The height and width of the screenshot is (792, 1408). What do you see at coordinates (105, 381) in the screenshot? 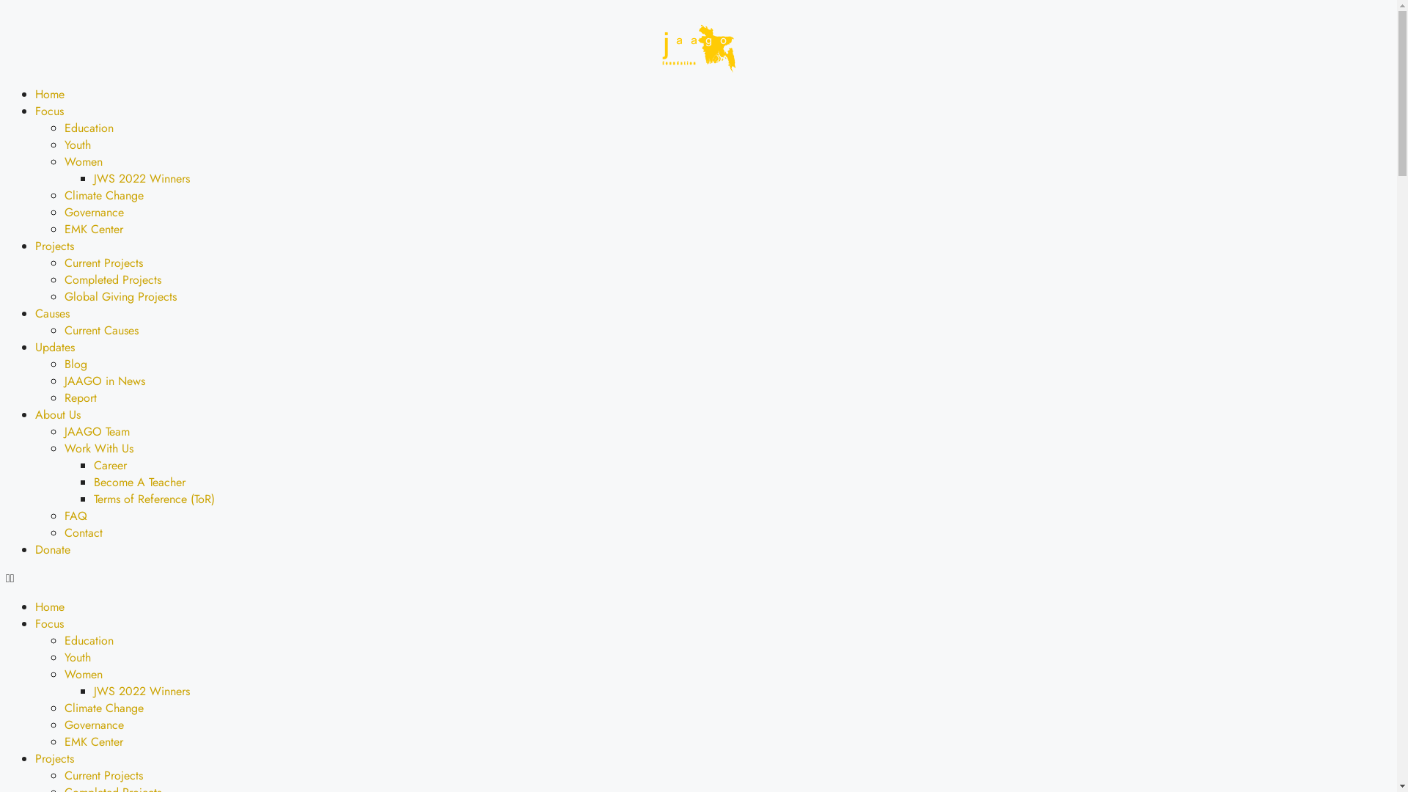
I see `JAAGO in News` at bounding box center [105, 381].